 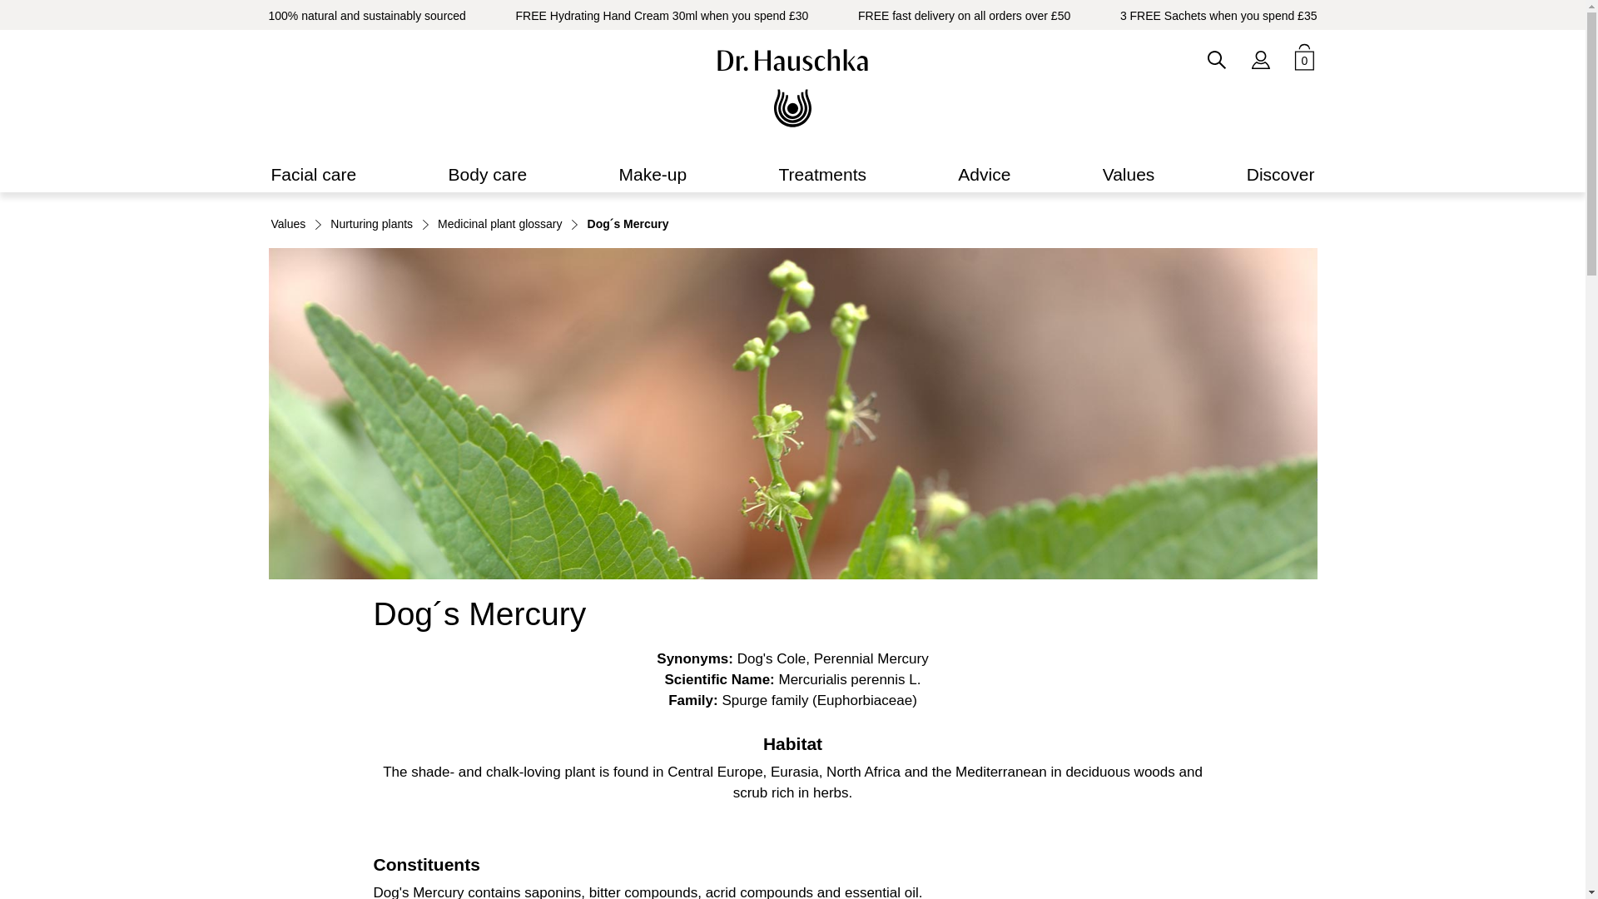 What do you see at coordinates (488, 175) in the screenshot?
I see `Body care` at bounding box center [488, 175].